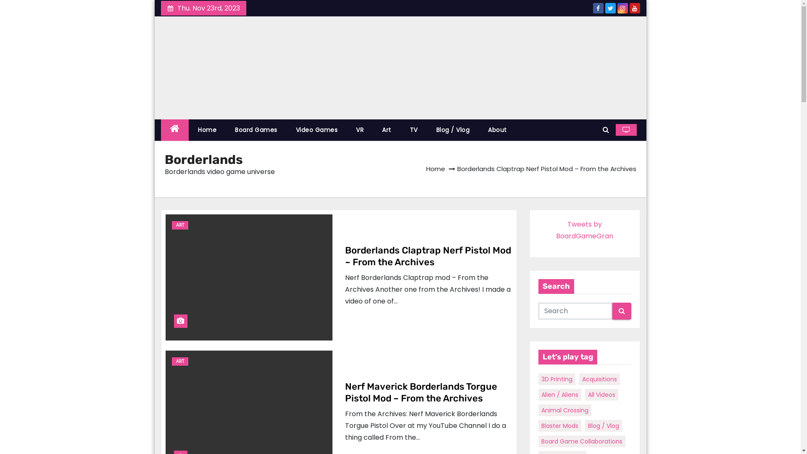  I want to click on Art, so click(387, 130).